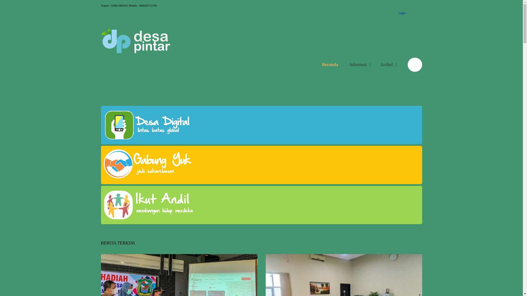 The width and height of the screenshot is (527, 296). What do you see at coordinates (152, 165) in the screenshot?
I see `370bnr2` at bounding box center [152, 165].